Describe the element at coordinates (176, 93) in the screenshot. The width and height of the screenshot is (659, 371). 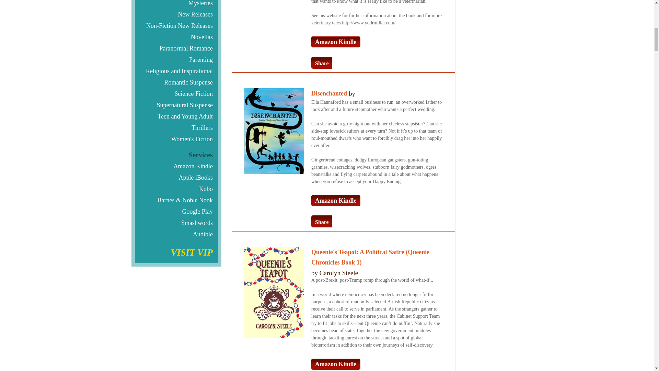
I see `Science Fiction` at that location.